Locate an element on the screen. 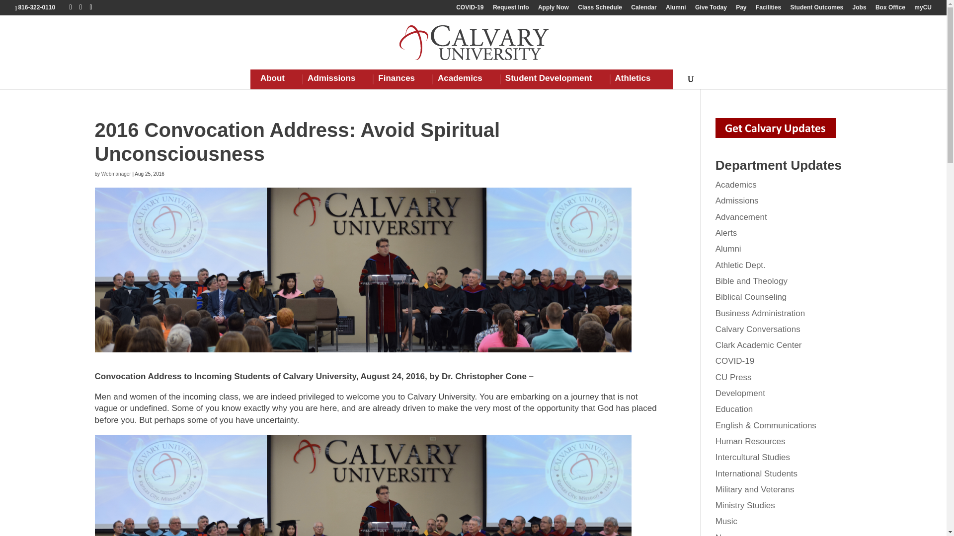 This screenshot has height=536, width=954. myCU is located at coordinates (923, 9).